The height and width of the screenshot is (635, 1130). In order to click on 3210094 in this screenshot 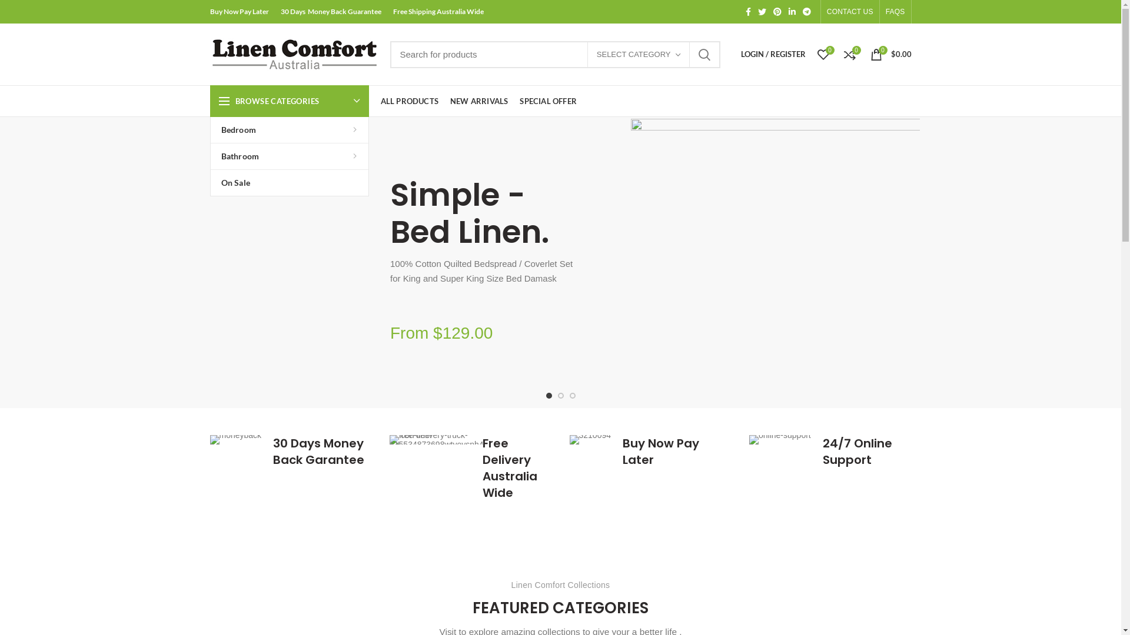, I will do `click(591, 440)`.